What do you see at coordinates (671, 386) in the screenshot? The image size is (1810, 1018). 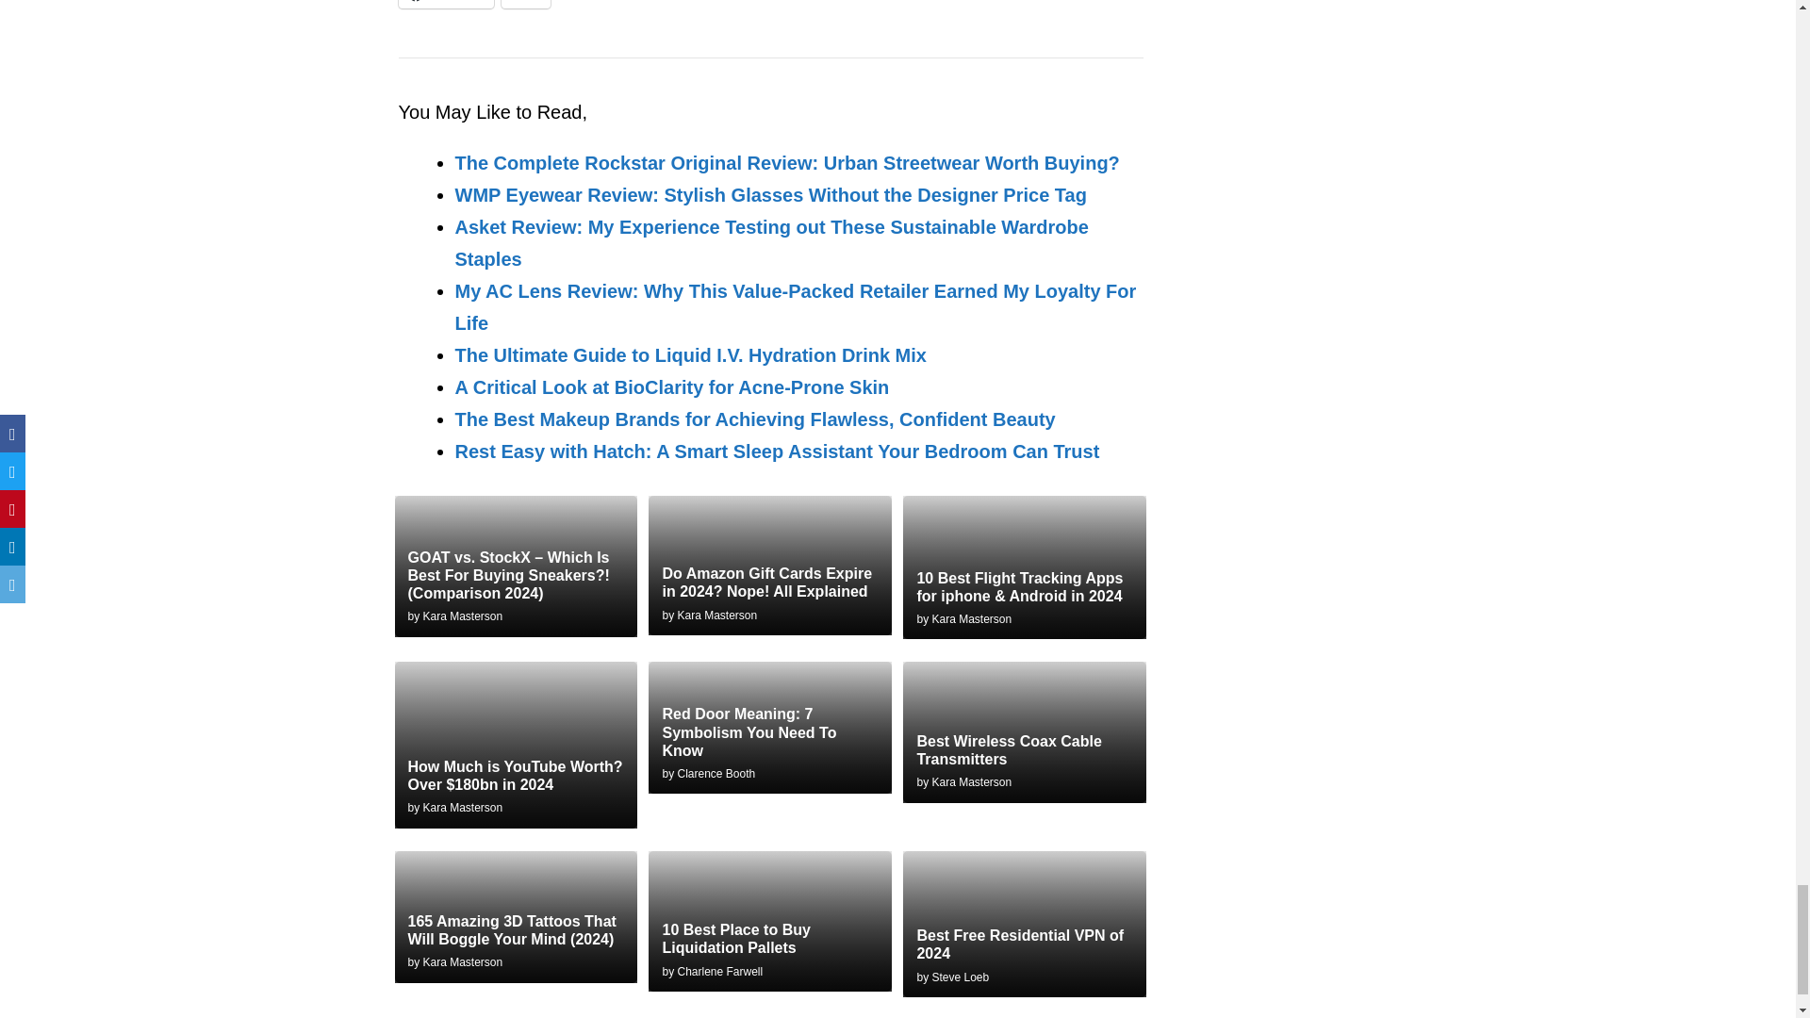 I see `A Critical Look at BioClarity for Acne-Prone Skin` at bounding box center [671, 386].